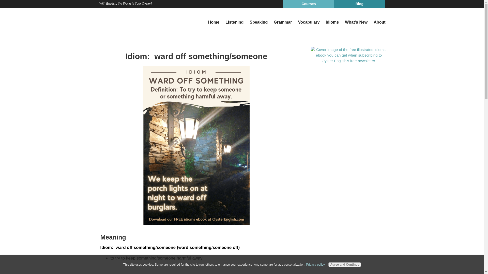 The height and width of the screenshot is (274, 488). What do you see at coordinates (356, 22) in the screenshot?
I see `What's New` at bounding box center [356, 22].